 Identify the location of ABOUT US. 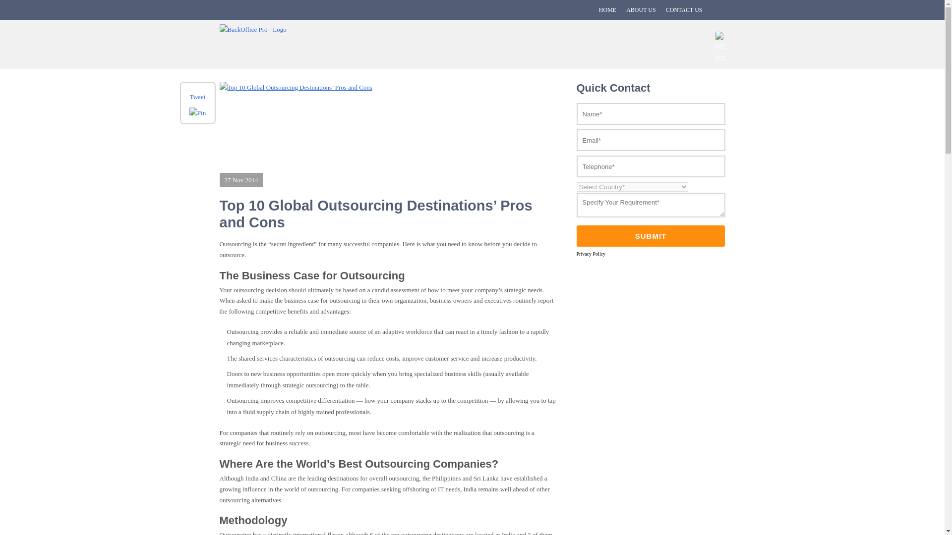
(641, 10).